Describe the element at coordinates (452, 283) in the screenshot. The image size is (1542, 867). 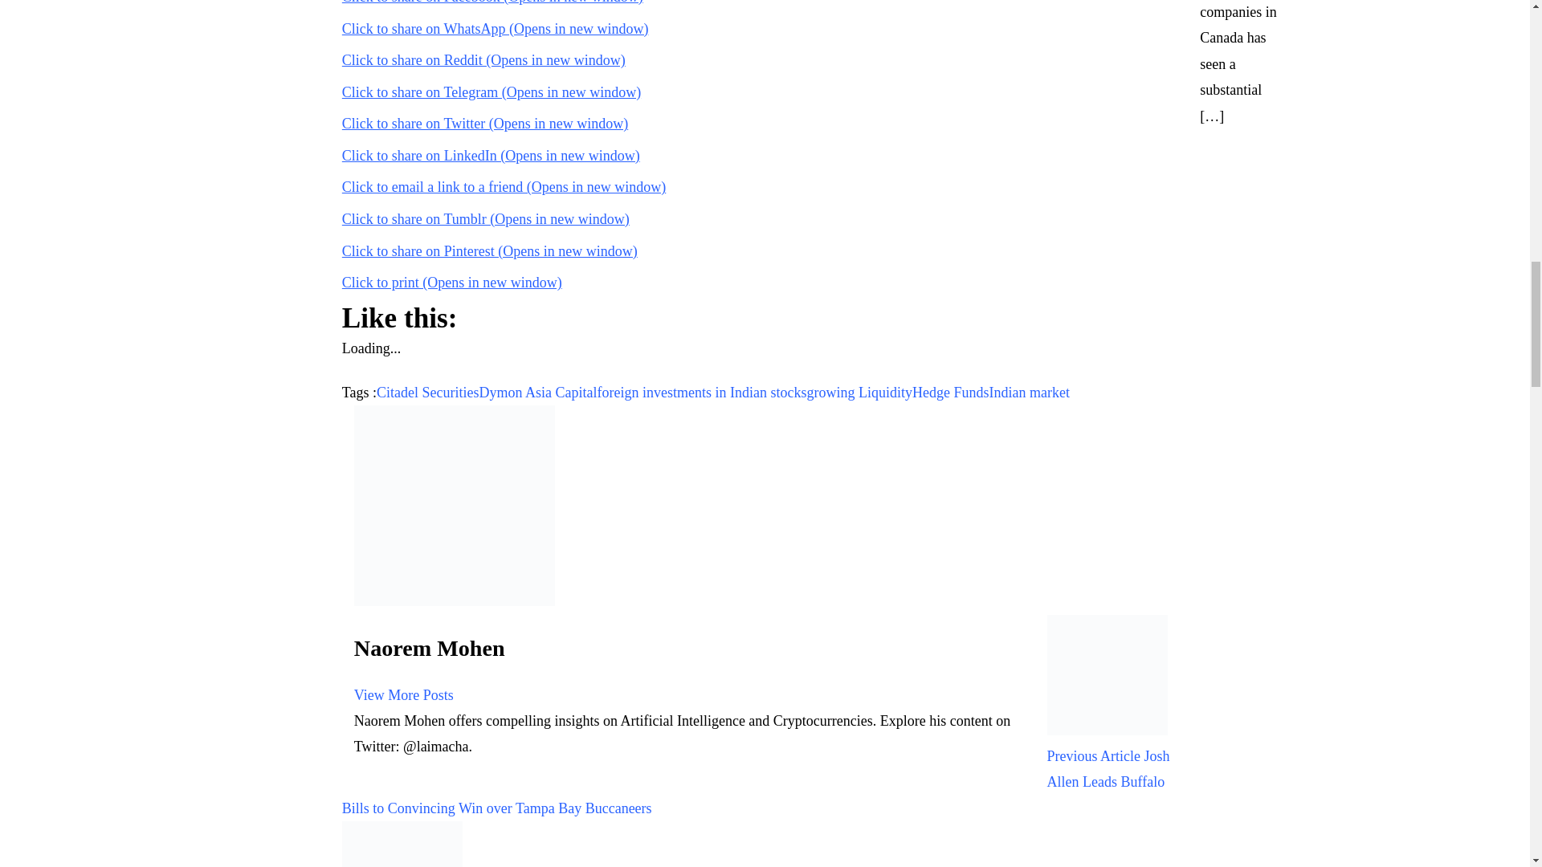
I see `Click to print` at that location.